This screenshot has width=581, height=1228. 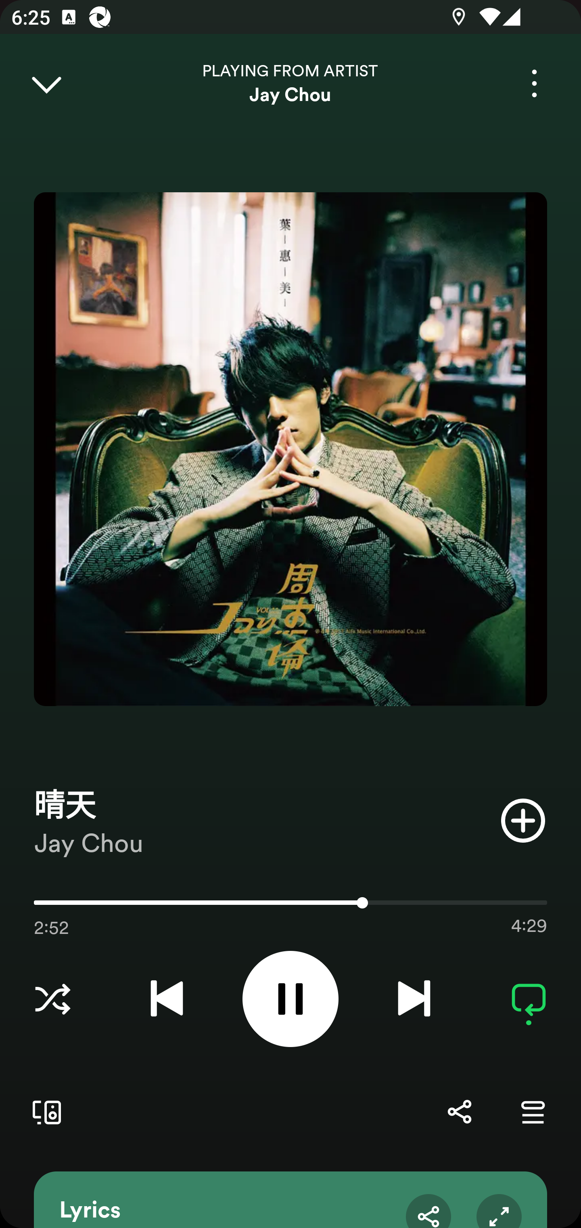 I want to click on More options for song 晴天, so click(x=534, y=83).